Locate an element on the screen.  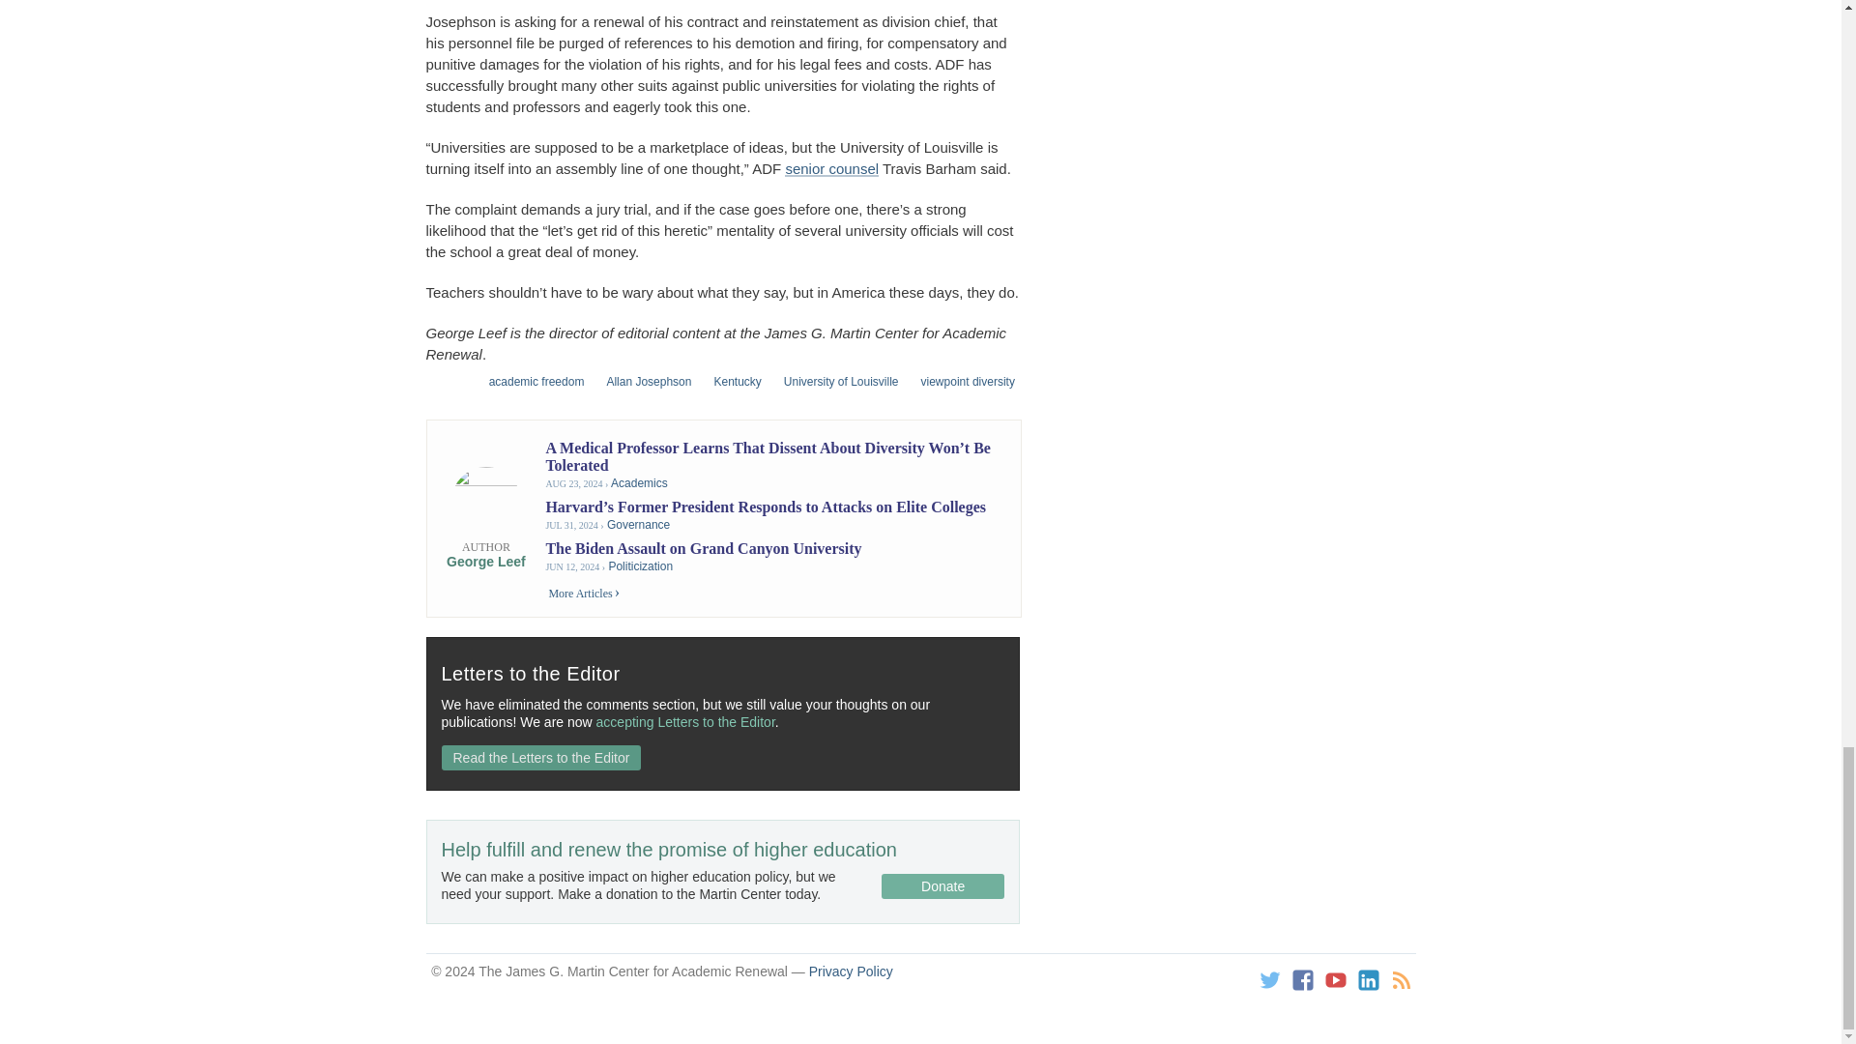
academic freedom is located at coordinates (530, 381).